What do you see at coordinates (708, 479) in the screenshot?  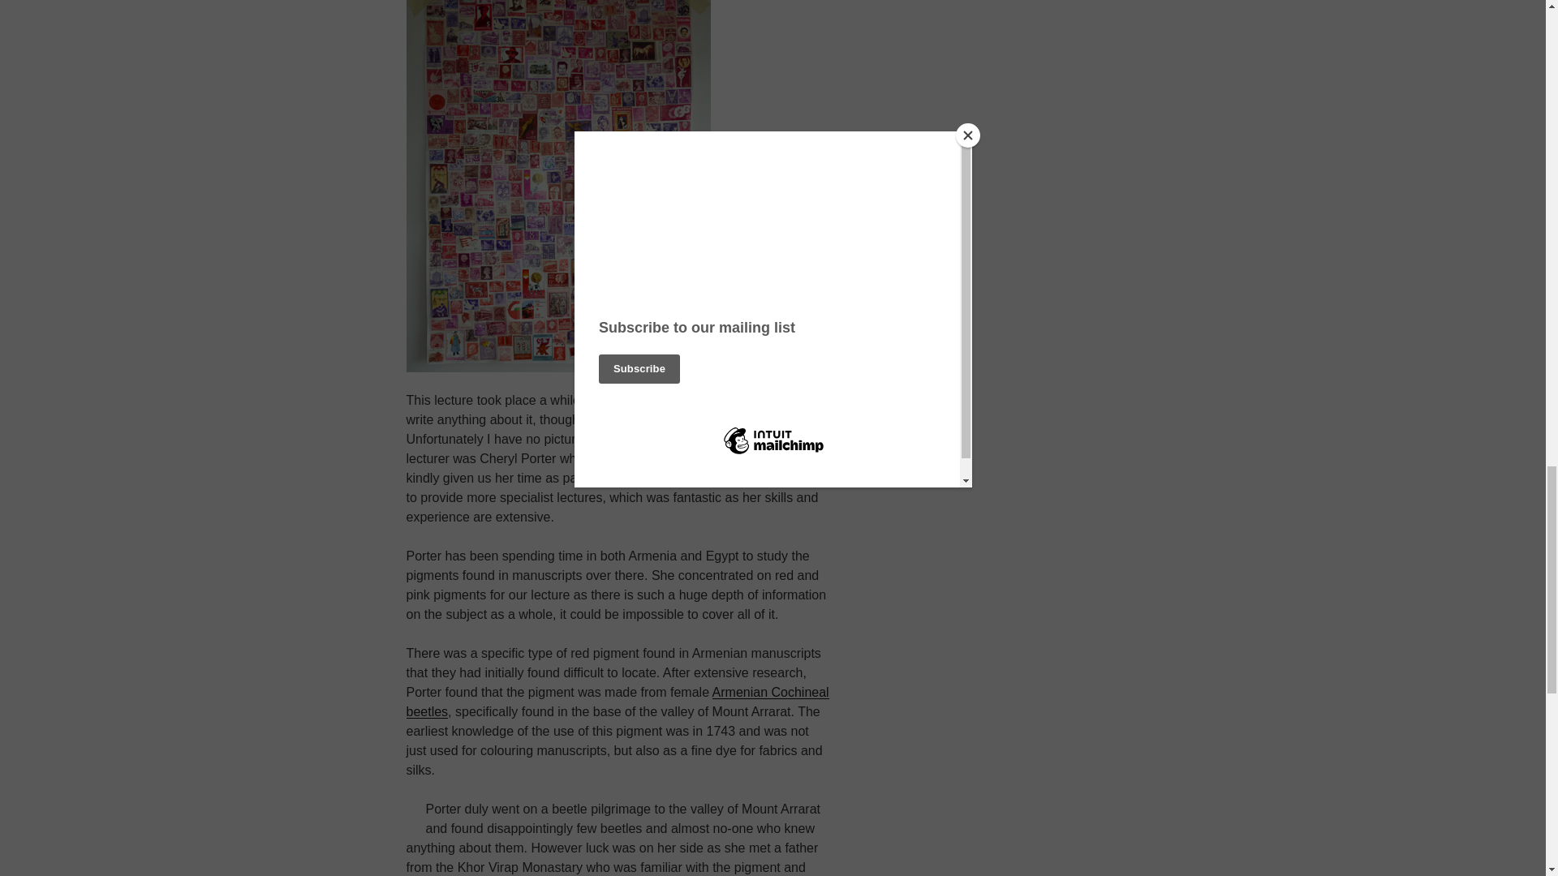 I see `Book and Paper ICON Group` at bounding box center [708, 479].